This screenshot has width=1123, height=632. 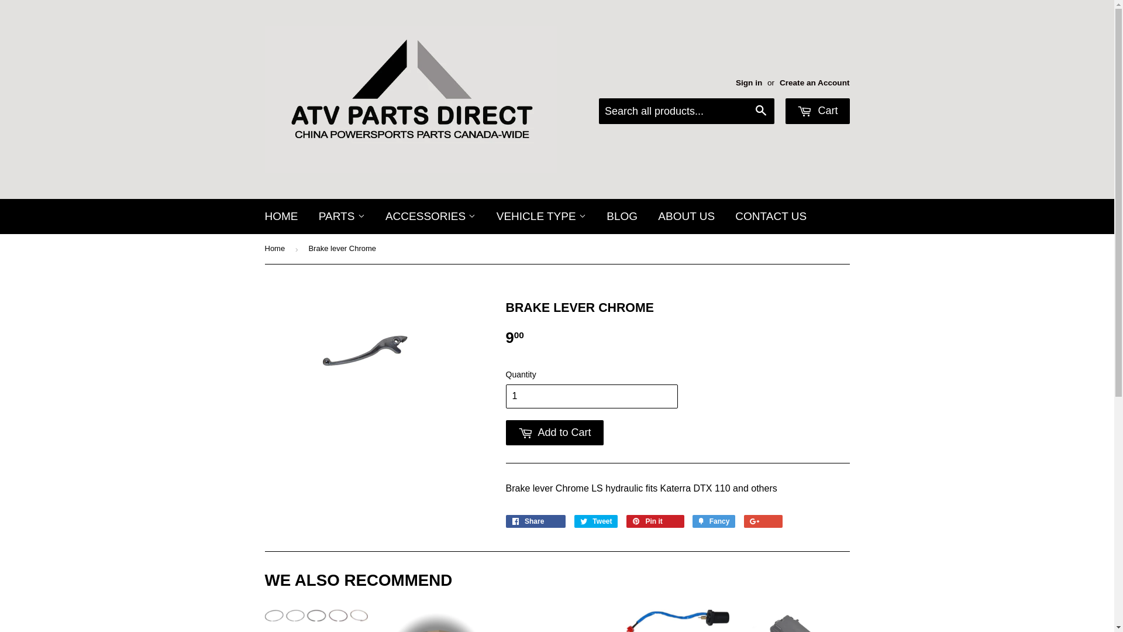 I want to click on Sign in, so click(x=749, y=83).